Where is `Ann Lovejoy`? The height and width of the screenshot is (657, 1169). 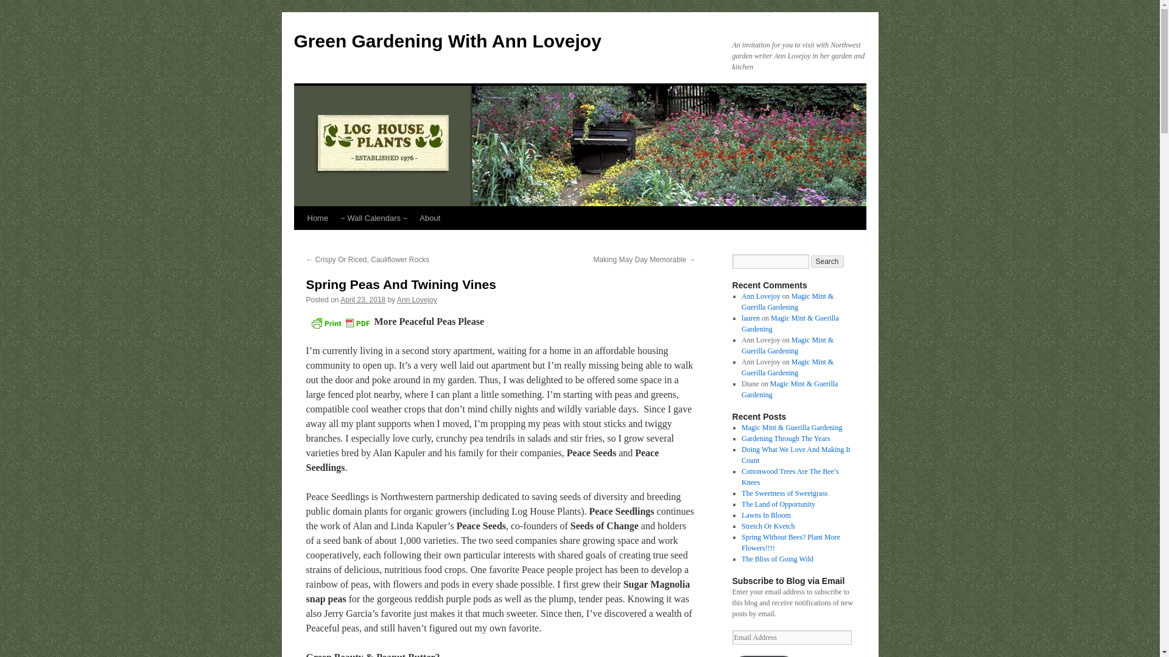 Ann Lovejoy is located at coordinates (417, 300).